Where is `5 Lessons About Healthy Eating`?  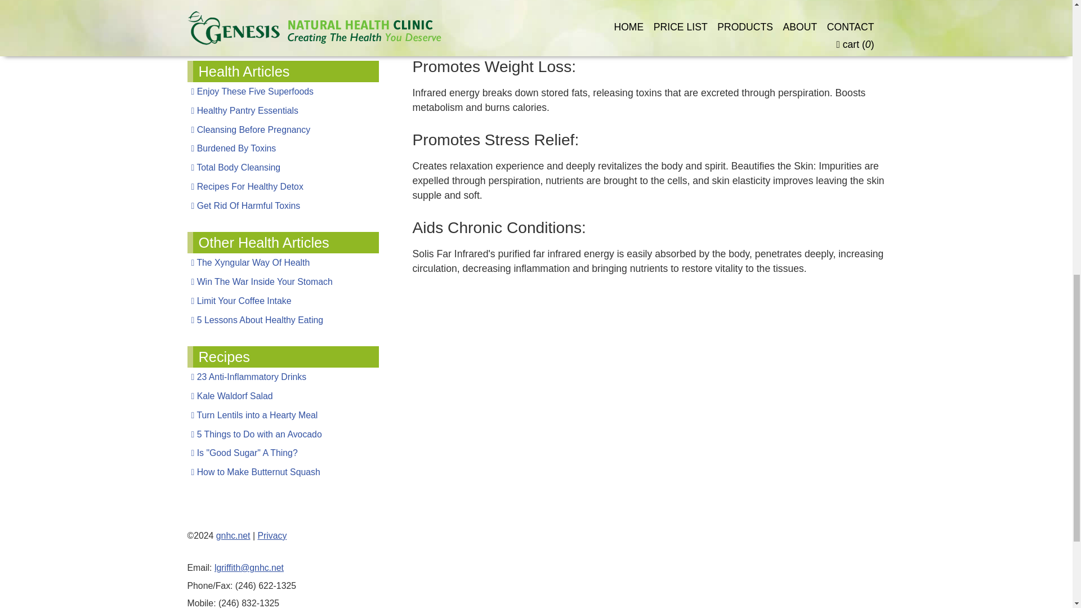 5 Lessons About Healthy Eating is located at coordinates (283, 320).